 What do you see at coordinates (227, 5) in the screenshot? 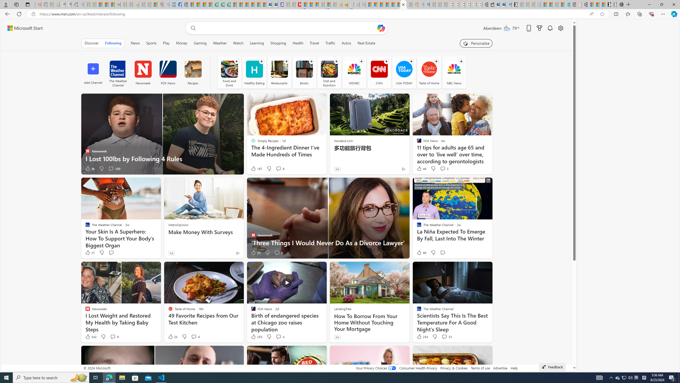
I see `Microsoft Word - consumer-privacy address update 2.2021` at bounding box center [227, 5].